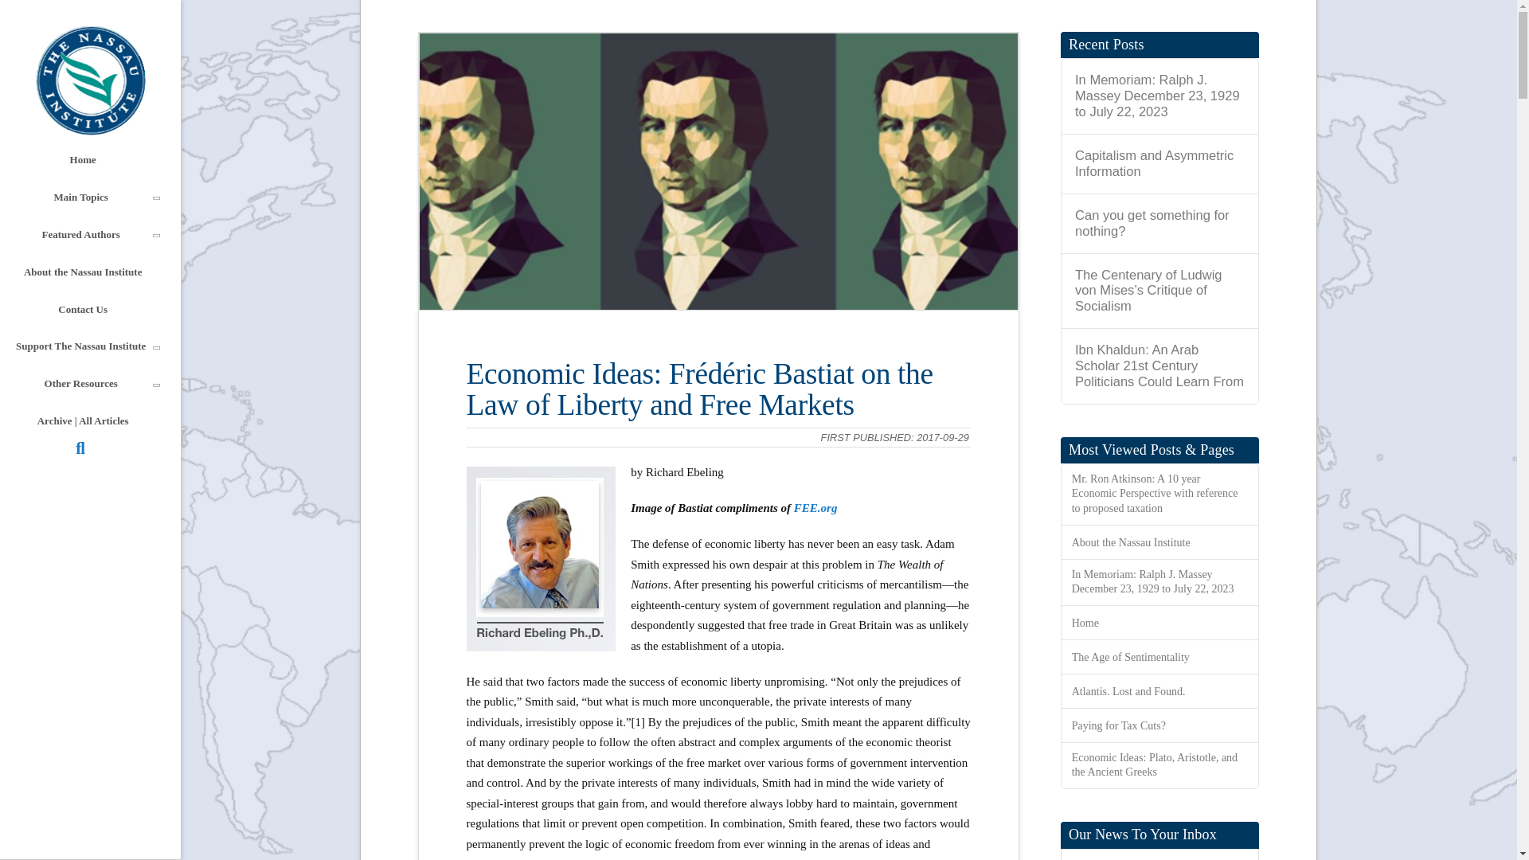 The width and height of the screenshot is (1529, 860). I want to click on Contact Us, so click(83, 310).